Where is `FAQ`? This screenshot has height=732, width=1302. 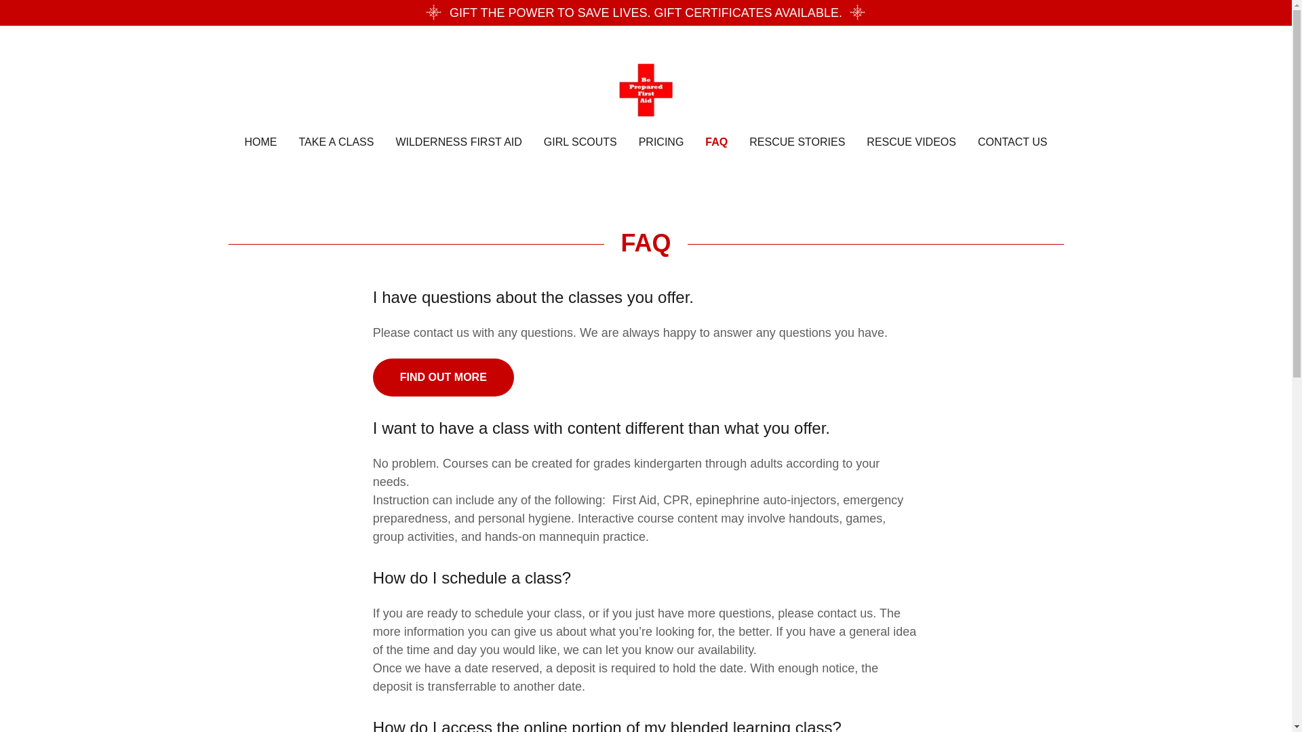 FAQ is located at coordinates (716, 142).